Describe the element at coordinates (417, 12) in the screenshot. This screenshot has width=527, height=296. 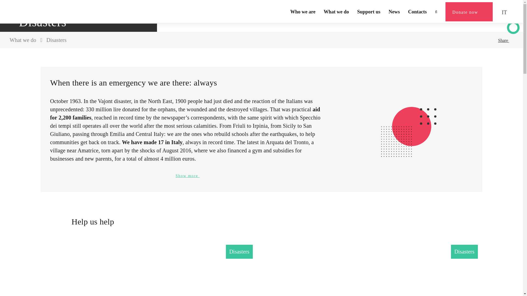
I see `Contacts` at that location.